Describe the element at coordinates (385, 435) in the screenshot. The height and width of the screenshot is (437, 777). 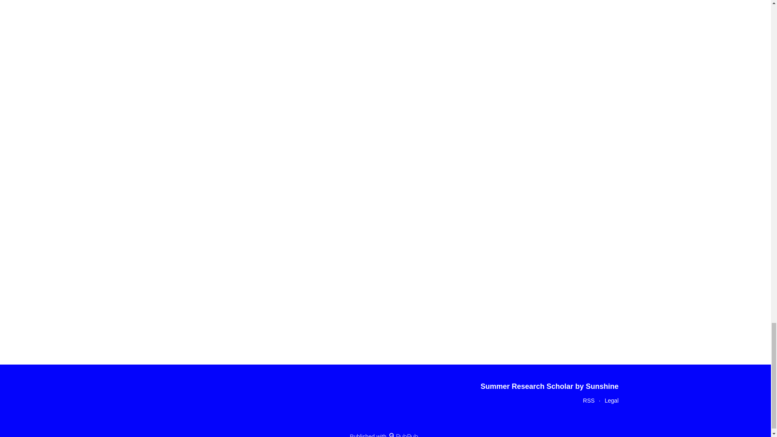
I see `Published with` at that location.